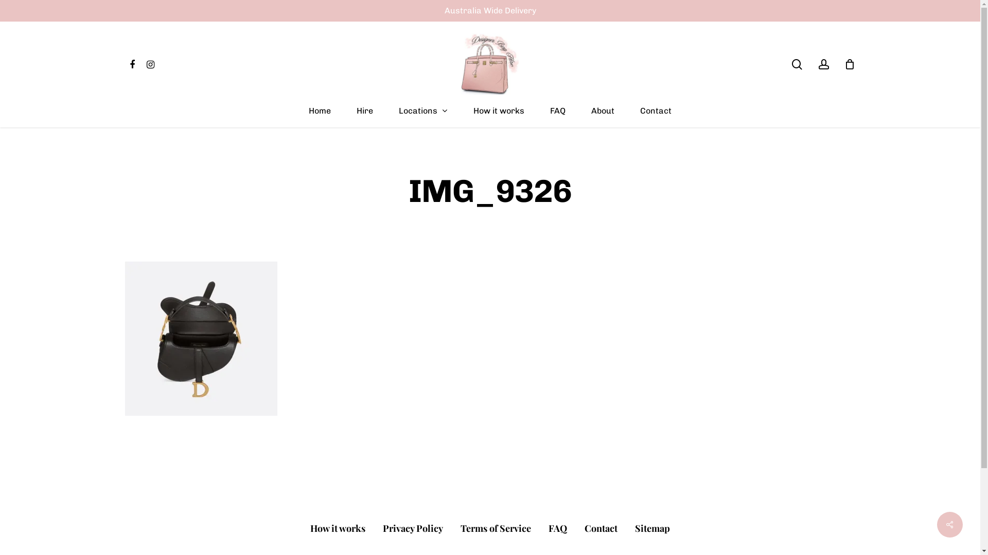  I want to click on search, so click(797, 64).